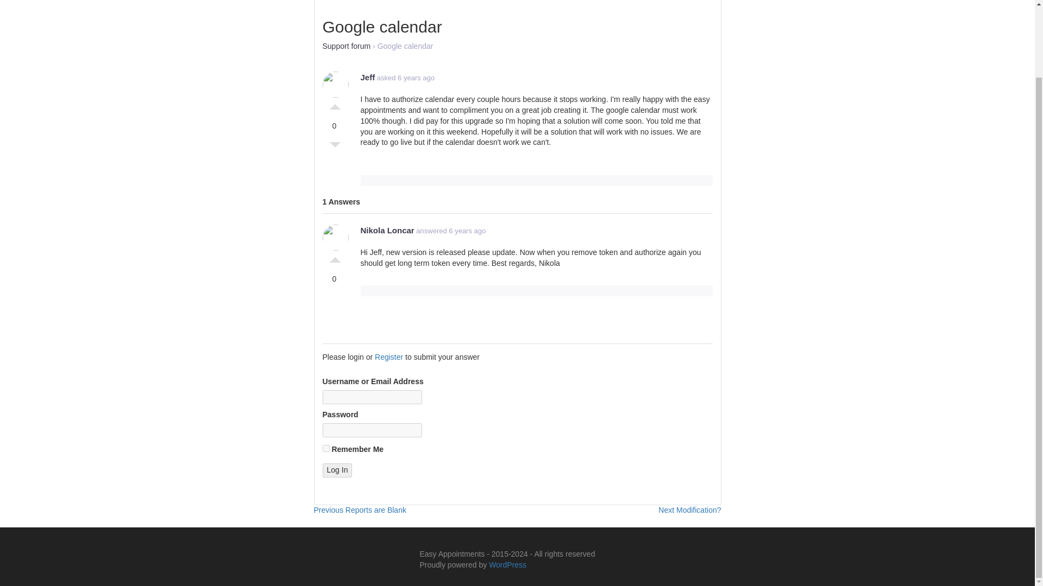 The height and width of the screenshot is (586, 1043). What do you see at coordinates (368, 77) in the screenshot?
I see `Jeff` at bounding box center [368, 77].